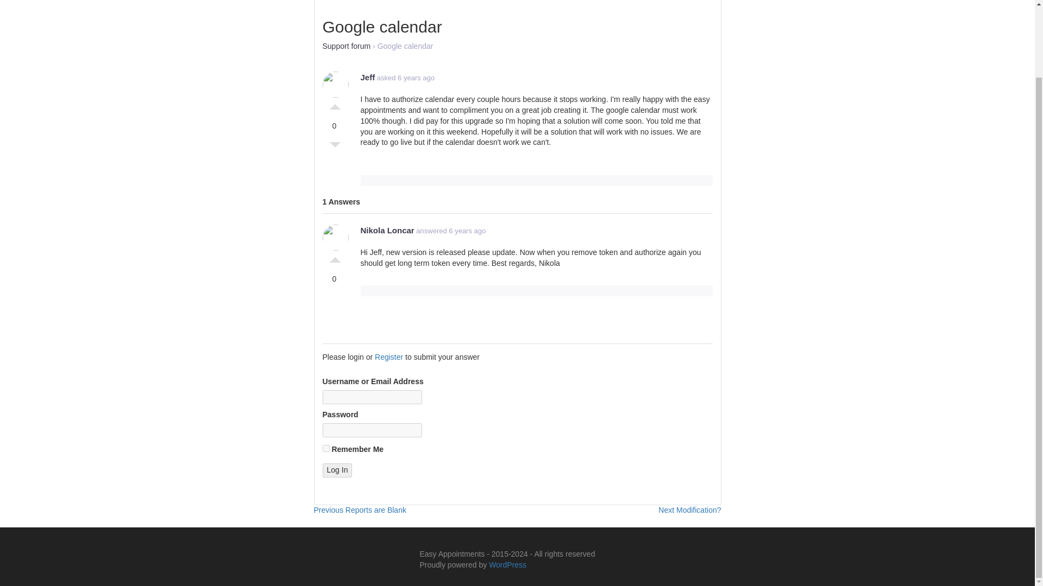 The height and width of the screenshot is (586, 1043). What do you see at coordinates (368, 77) in the screenshot?
I see `Jeff` at bounding box center [368, 77].